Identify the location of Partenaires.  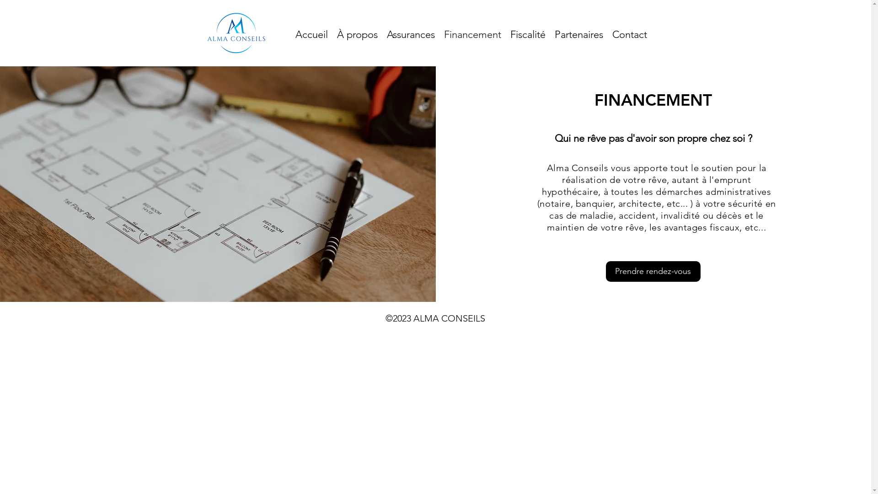
(578, 35).